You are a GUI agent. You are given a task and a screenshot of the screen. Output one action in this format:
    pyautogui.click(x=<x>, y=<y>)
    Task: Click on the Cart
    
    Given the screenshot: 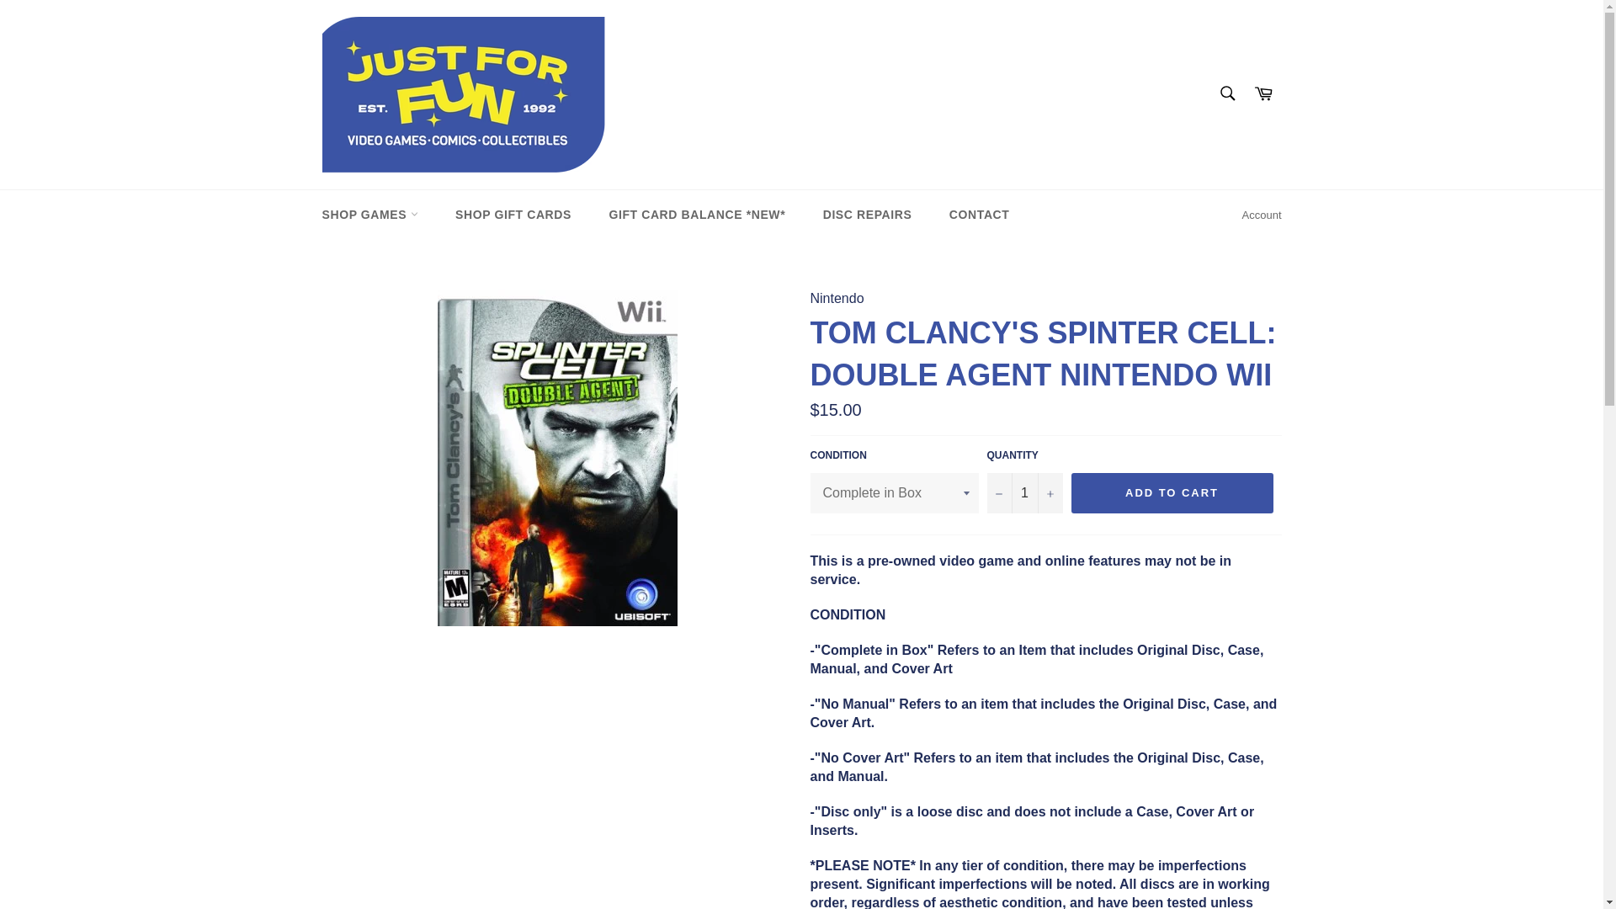 What is the action you would take?
    pyautogui.click(x=1263, y=94)
    